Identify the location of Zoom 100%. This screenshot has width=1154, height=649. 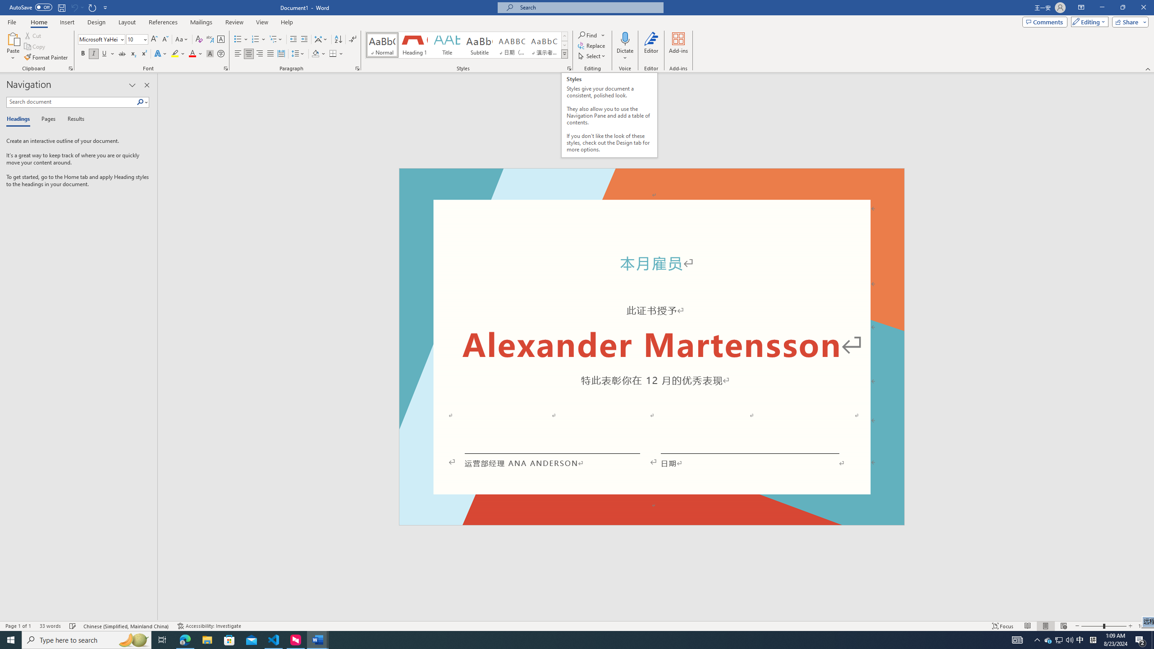
(1144, 626).